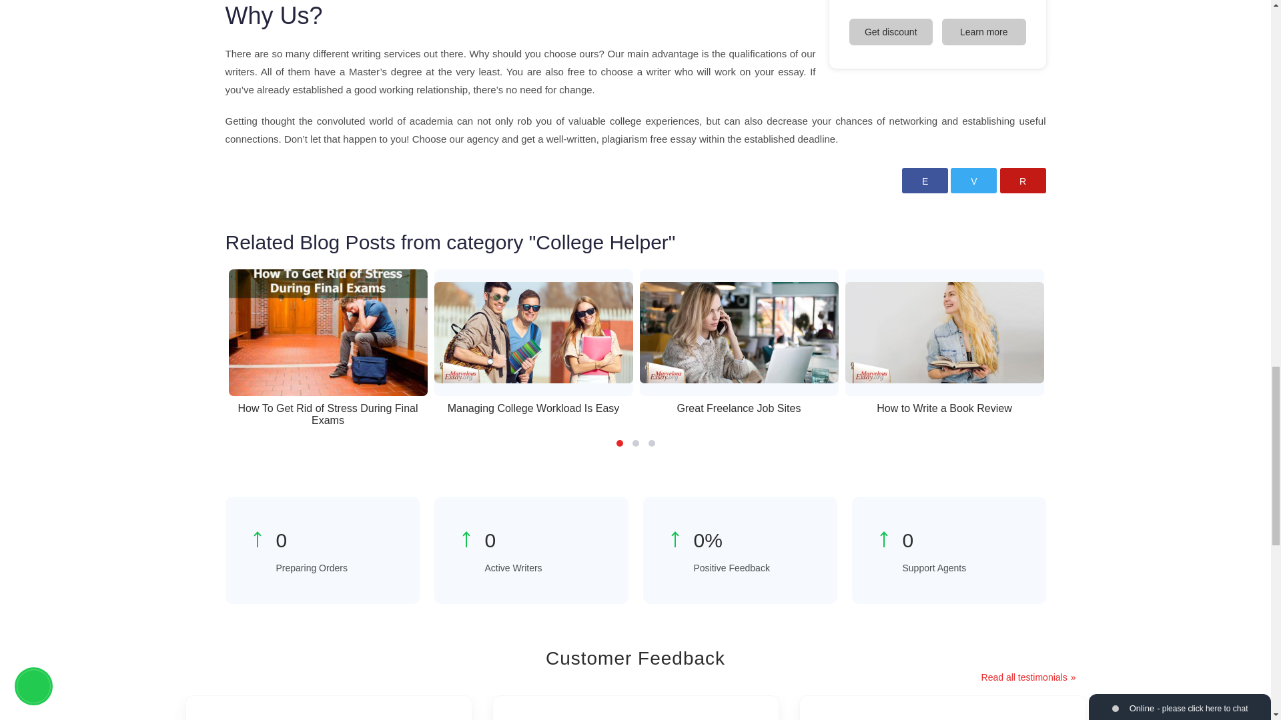 The height and width of the screenshot is (720, 1281). I want to click on How to Write a Book Review, so click(943, 333).